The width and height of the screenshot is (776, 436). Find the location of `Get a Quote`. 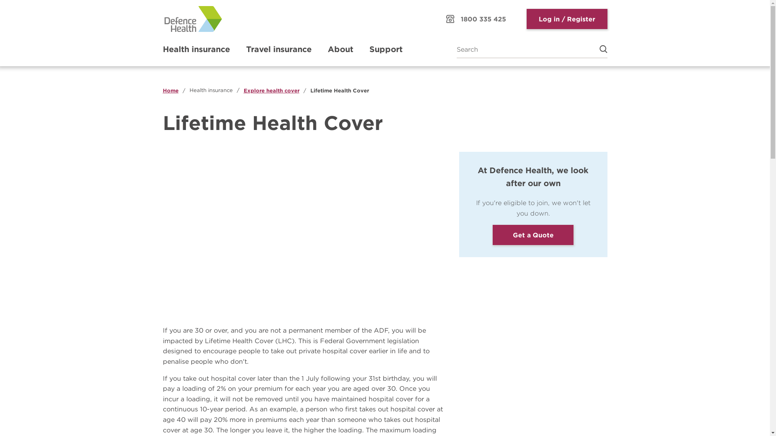

Get a Quote is located at coordinates (533, 235).